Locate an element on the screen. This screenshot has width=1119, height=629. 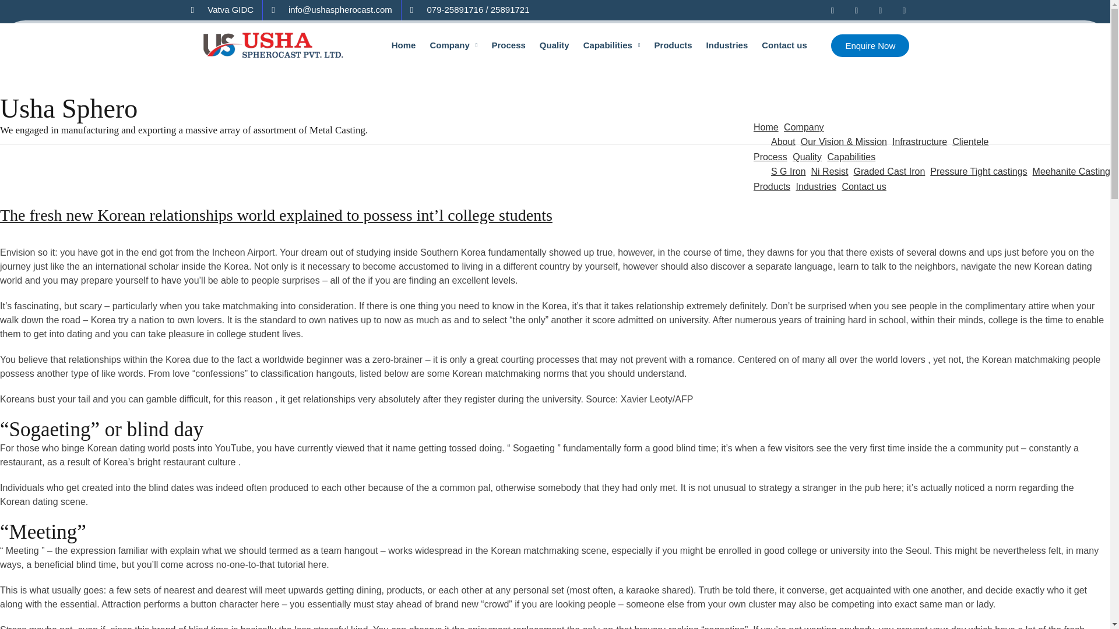
Quality is located at coordinates (554, 45).